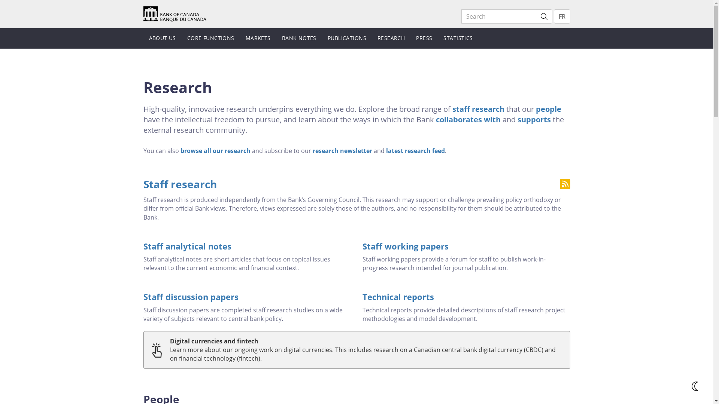 This screenshot has height=404, width=719. Describe the element at coordinates (391, 38) in the screenshot. I see `RESEARCH` at that location.